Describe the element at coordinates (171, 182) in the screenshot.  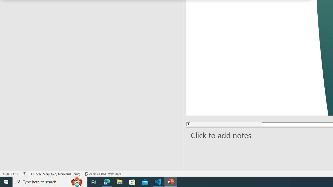
I see `PowerPoint - 1 running window` at that location.